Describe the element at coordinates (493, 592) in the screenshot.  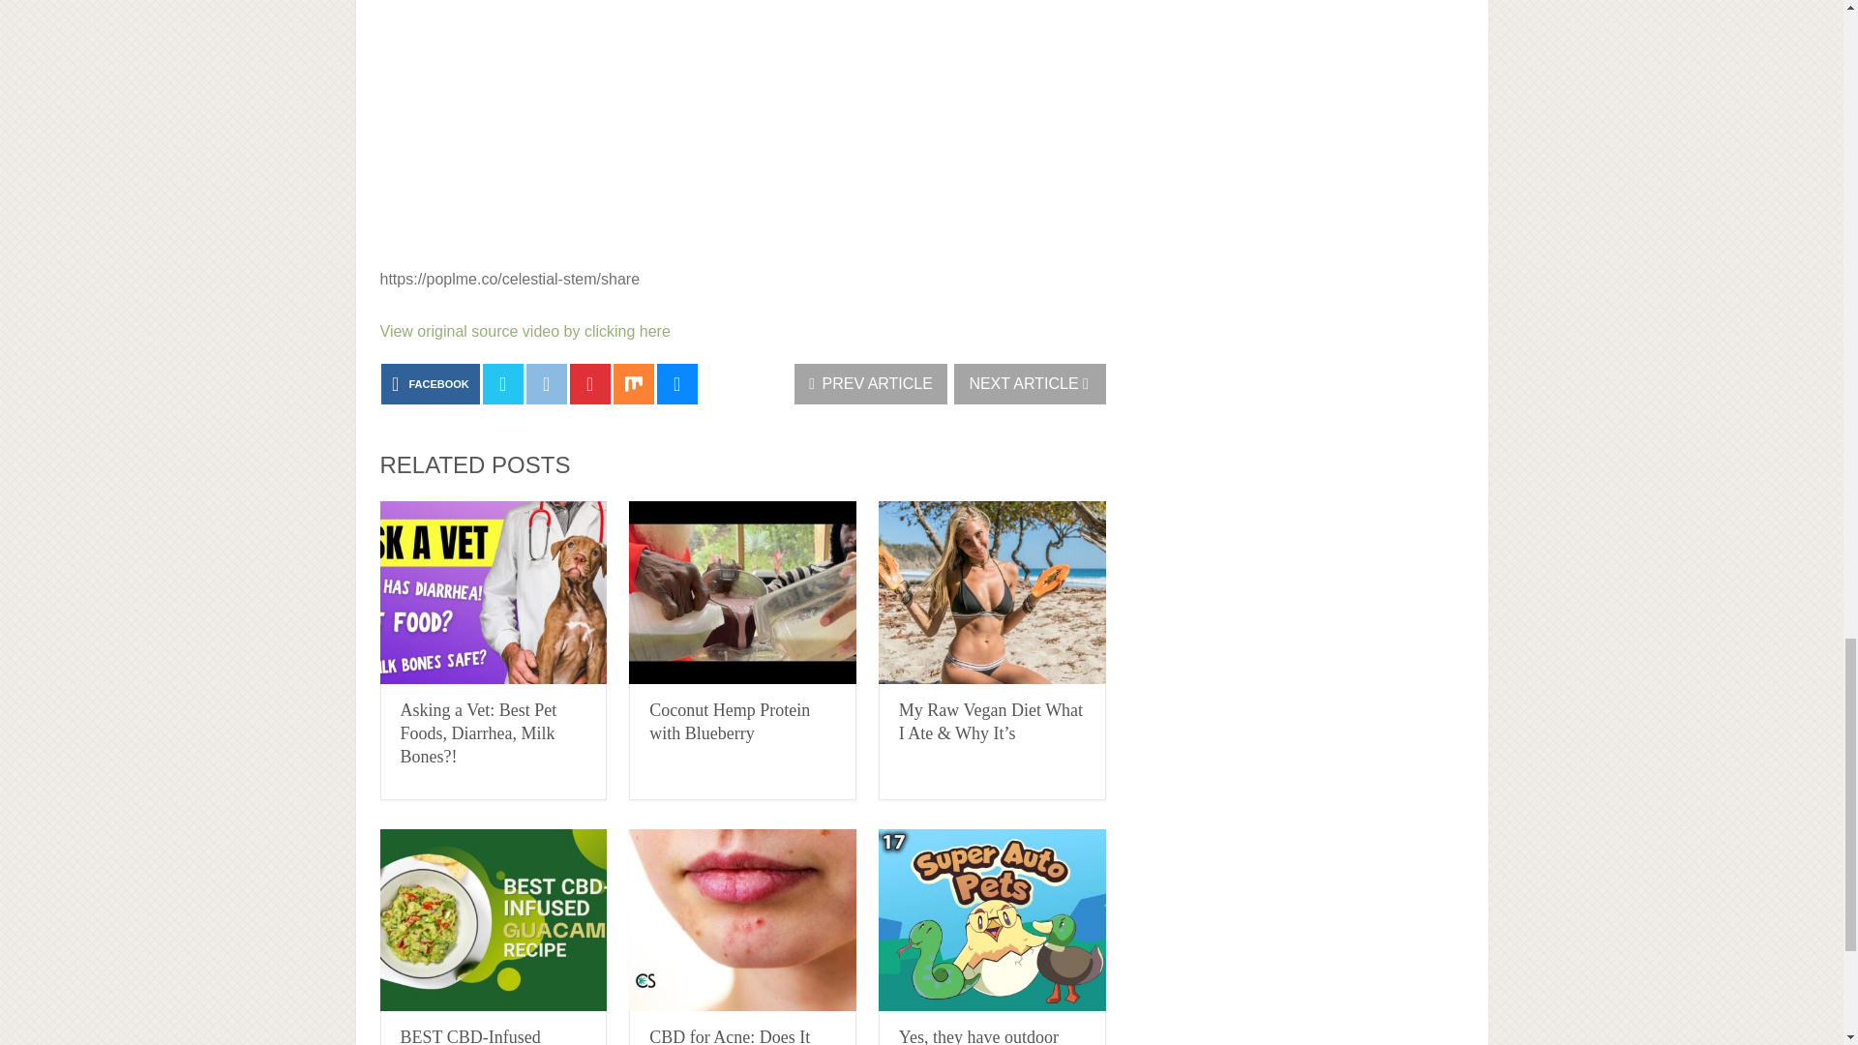
I see `Asking a Vet: Best Pet Foods, Diarrhea, Milk Bones?!` at that location.